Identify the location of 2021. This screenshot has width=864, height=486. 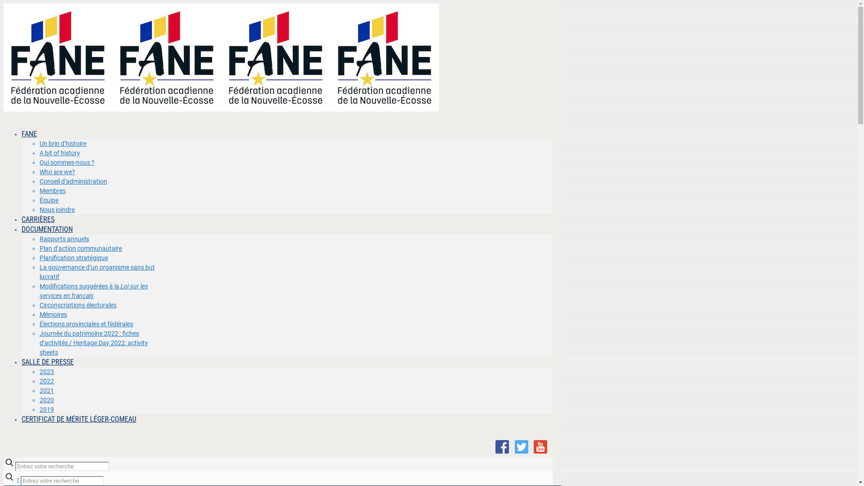
(47, 391).